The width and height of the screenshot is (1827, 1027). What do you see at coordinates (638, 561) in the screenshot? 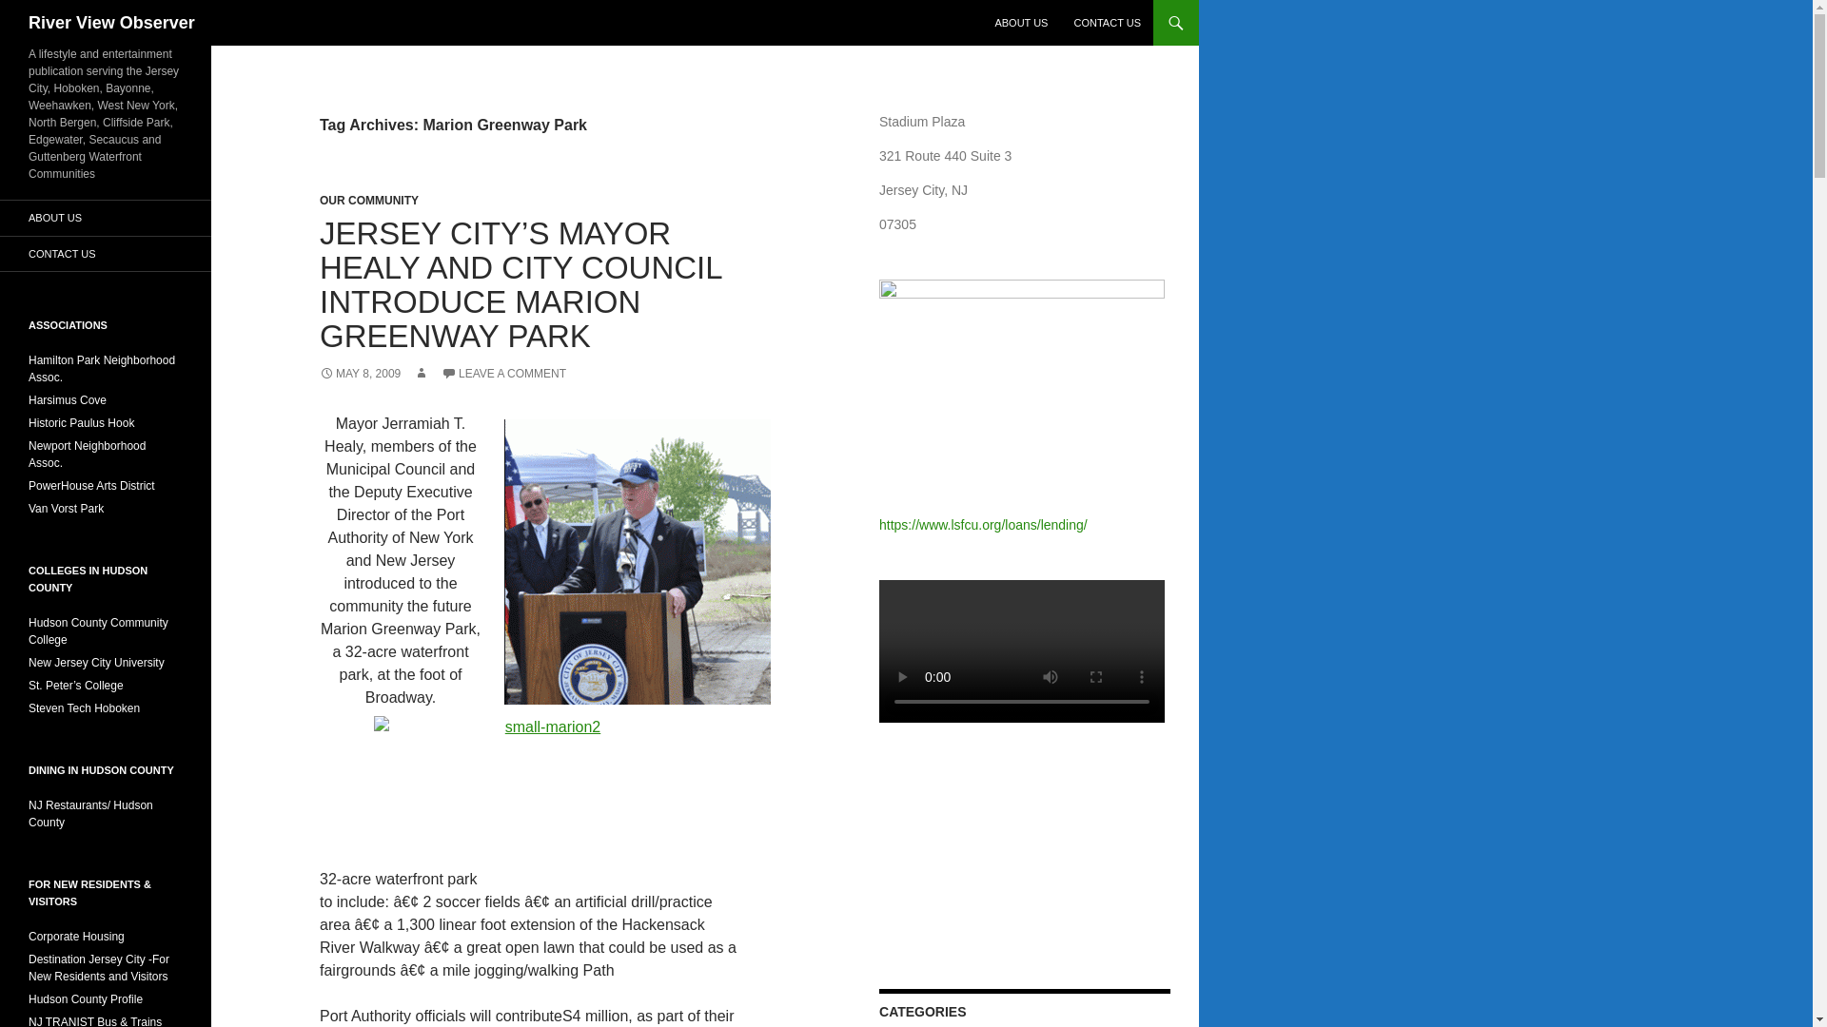
I see `marion-and-healy-copy` at bounding box center [638, 561].